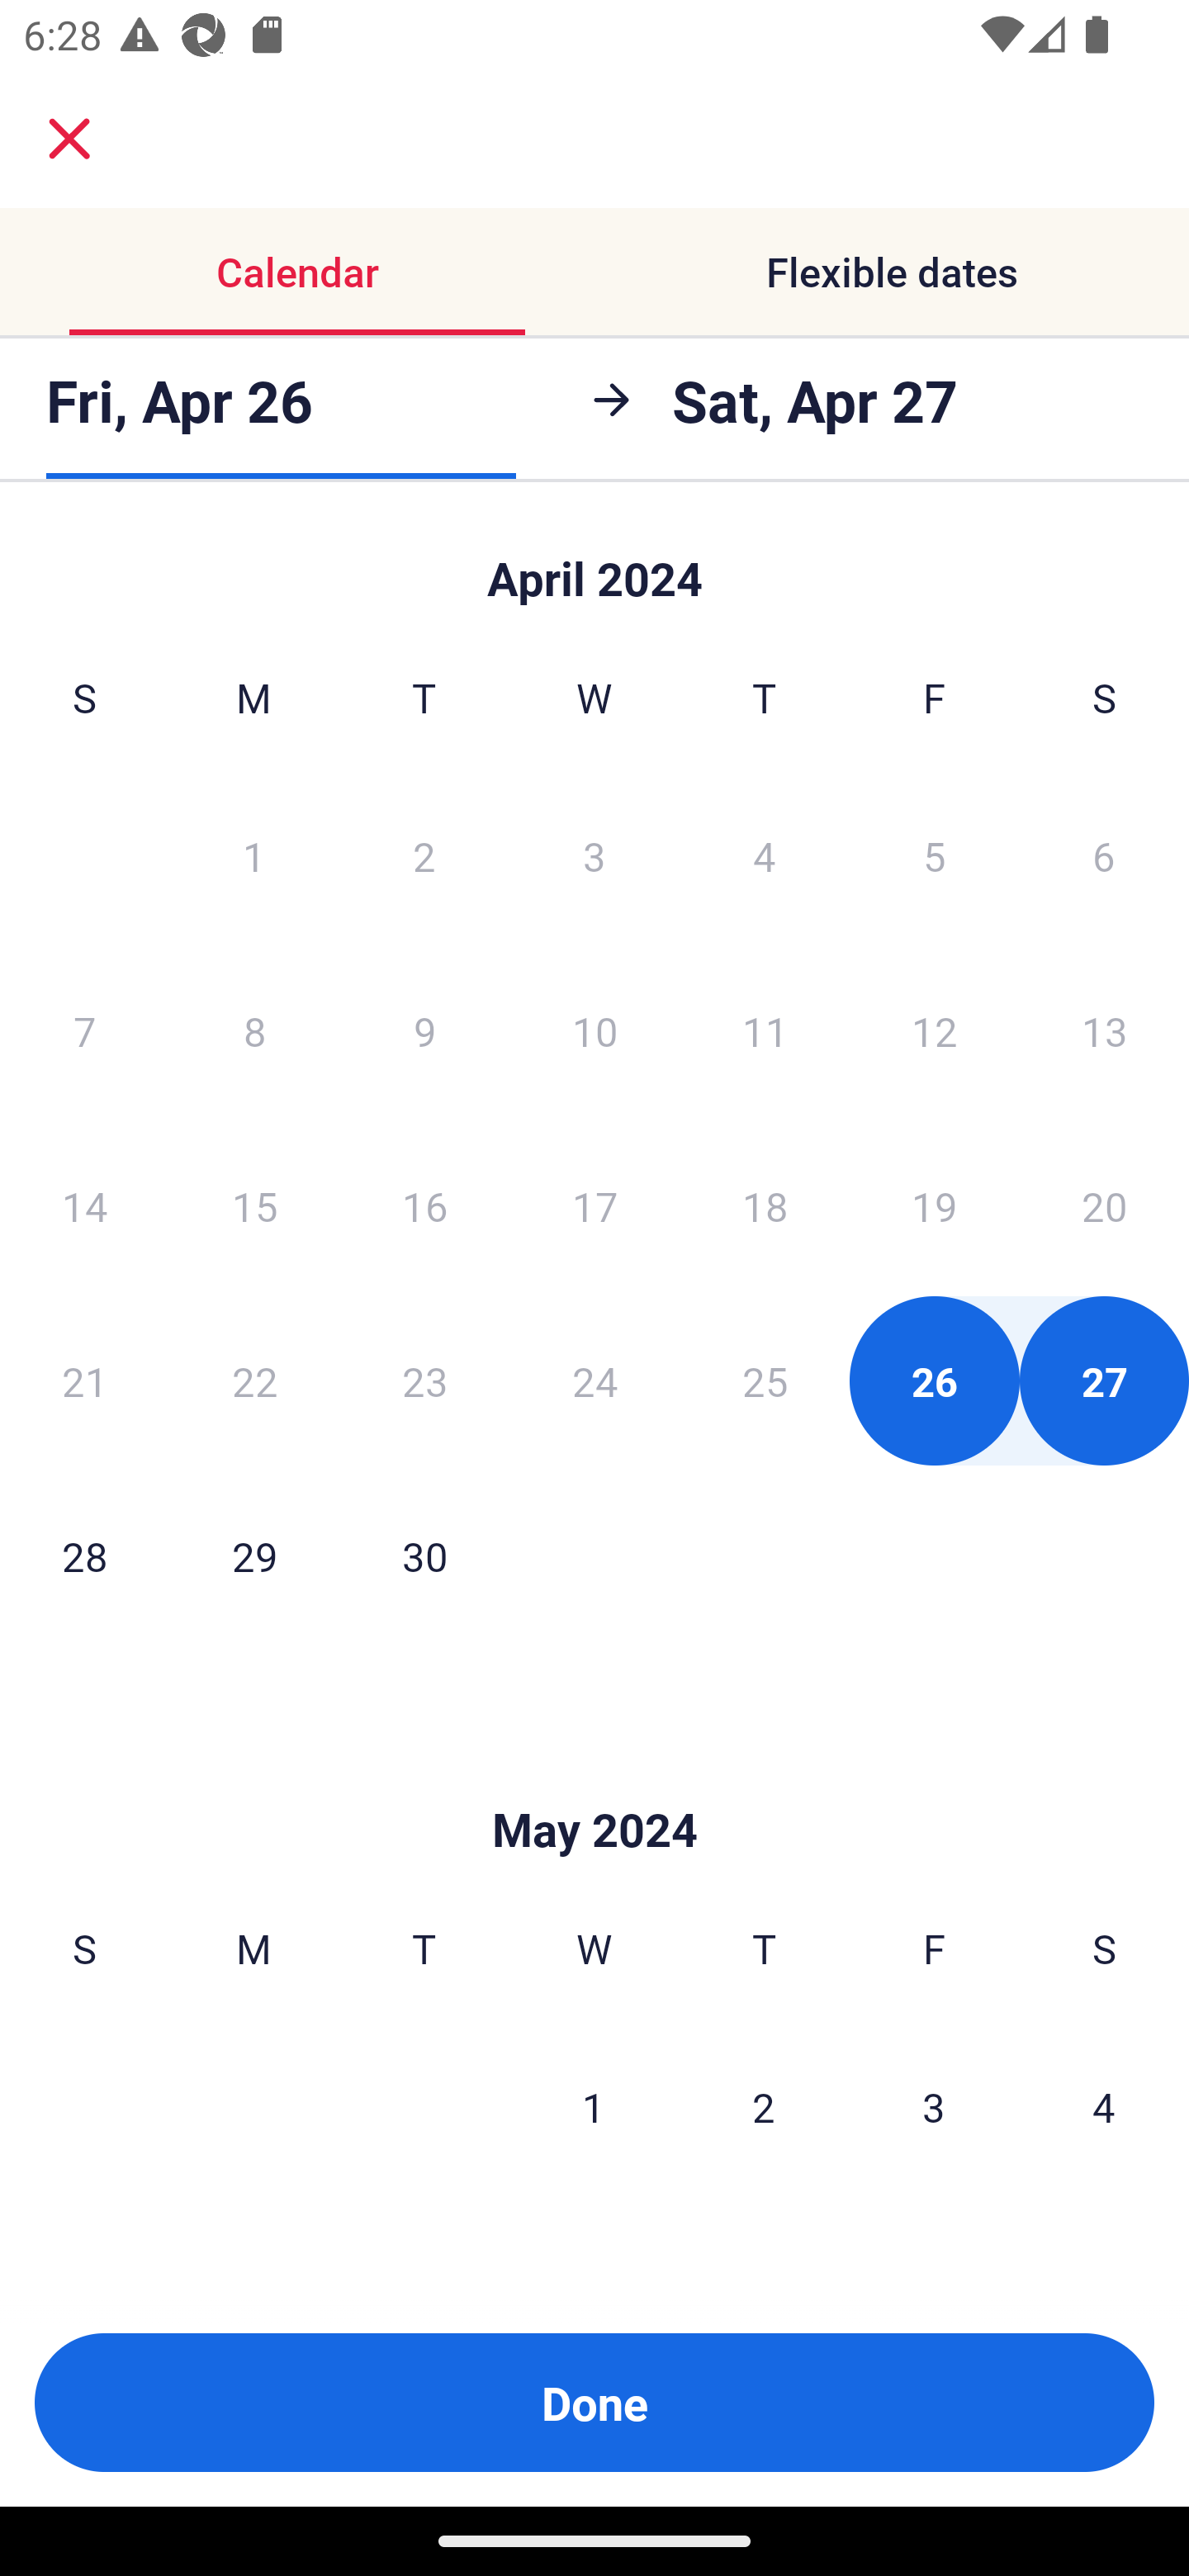  Describe the element at coordinates (765, 1205) in the screenshot. I see `18 Thursday, April 18, 2024` at that location.